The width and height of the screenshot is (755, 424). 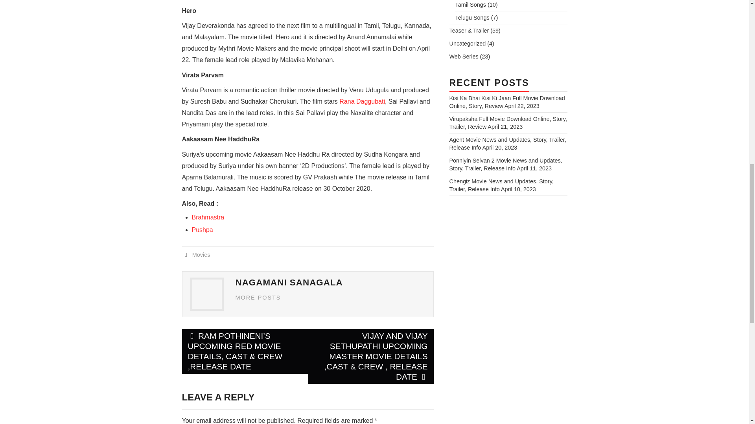 I want to click on Rana Daggubati, so click(x=362, y=101).